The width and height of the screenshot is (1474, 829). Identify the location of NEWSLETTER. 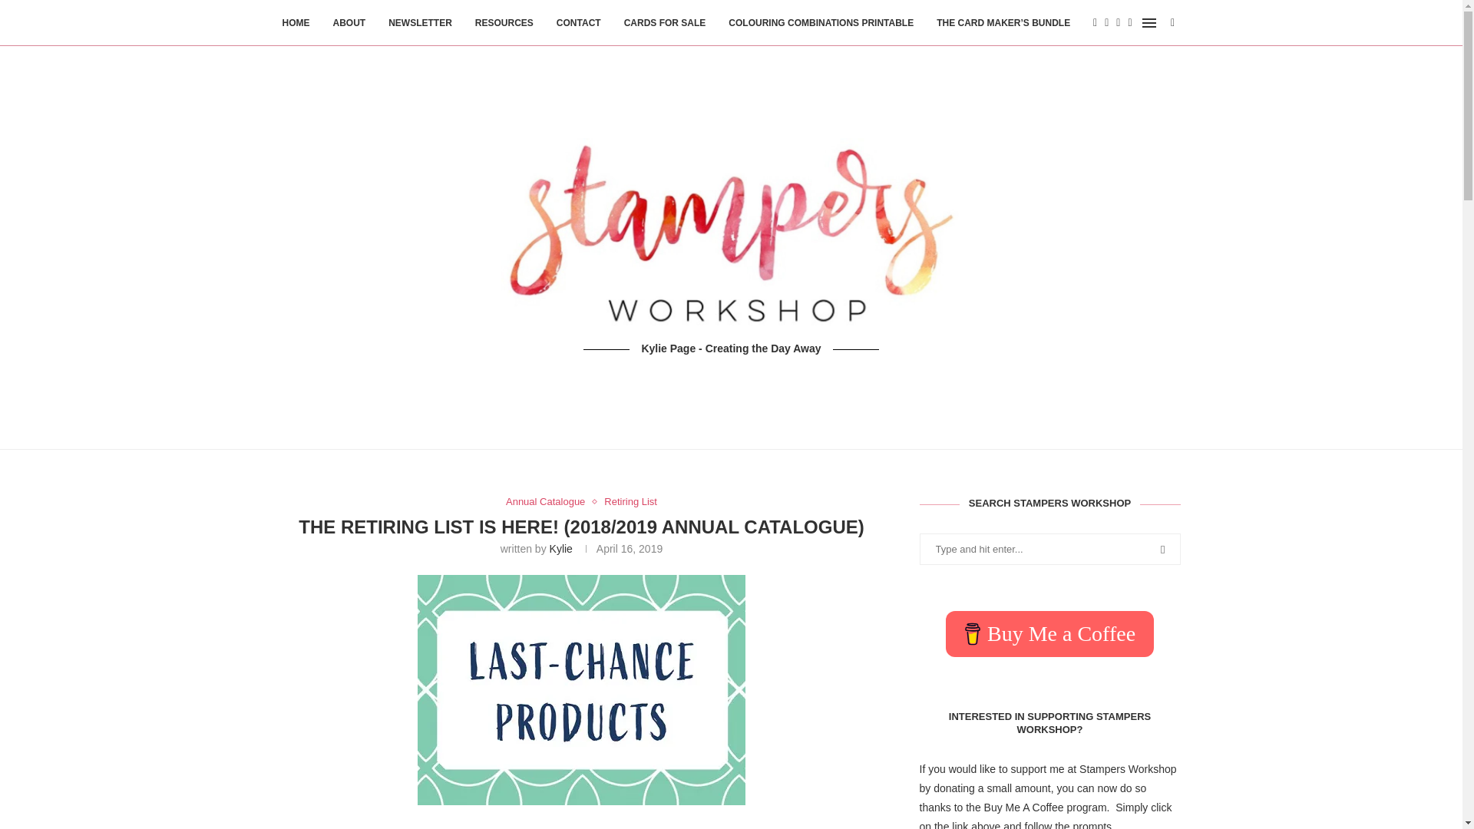
(421, 23).